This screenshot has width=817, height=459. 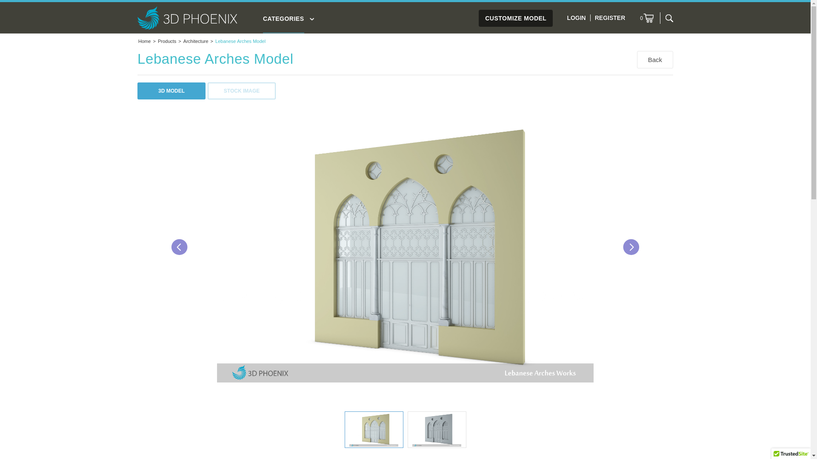 I want to click on Previous, so click(x=180, y=247).